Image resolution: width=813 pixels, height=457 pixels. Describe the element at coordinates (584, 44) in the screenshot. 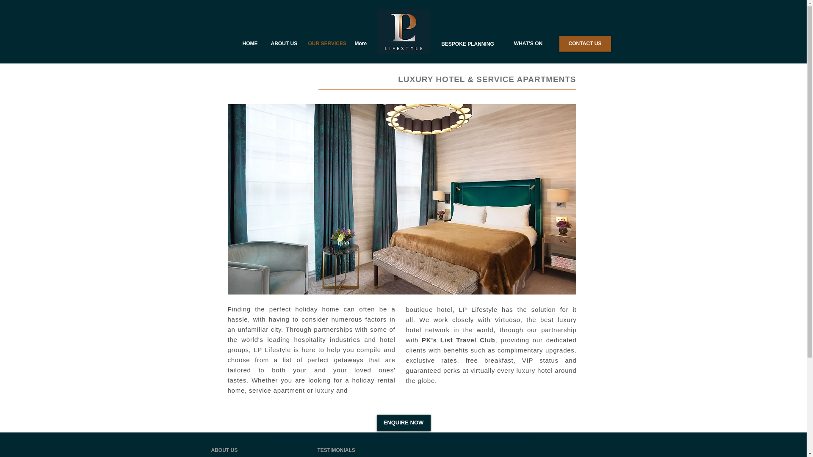

I see `CONTACT US` at that location.